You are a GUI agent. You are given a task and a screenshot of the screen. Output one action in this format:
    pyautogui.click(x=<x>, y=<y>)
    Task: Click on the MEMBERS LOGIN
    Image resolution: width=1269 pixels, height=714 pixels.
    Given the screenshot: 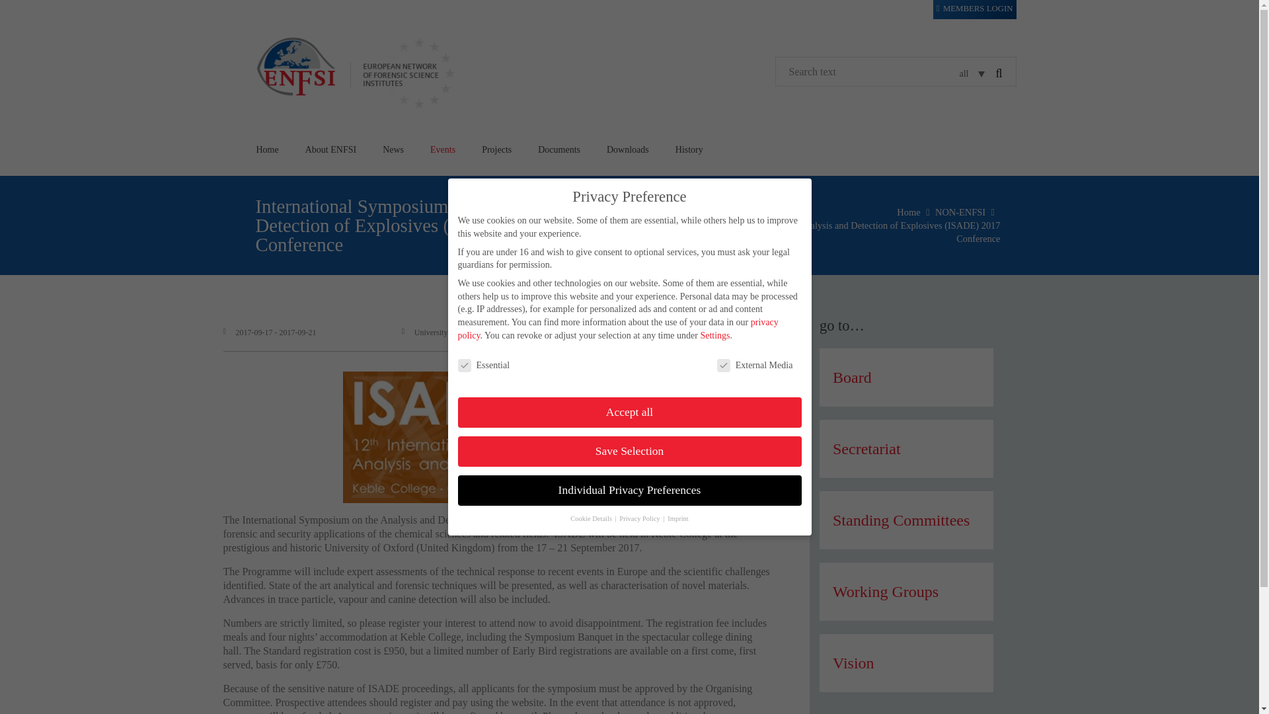 What is the action you would take?
    pyautogui.click(x=974, y=9)
    